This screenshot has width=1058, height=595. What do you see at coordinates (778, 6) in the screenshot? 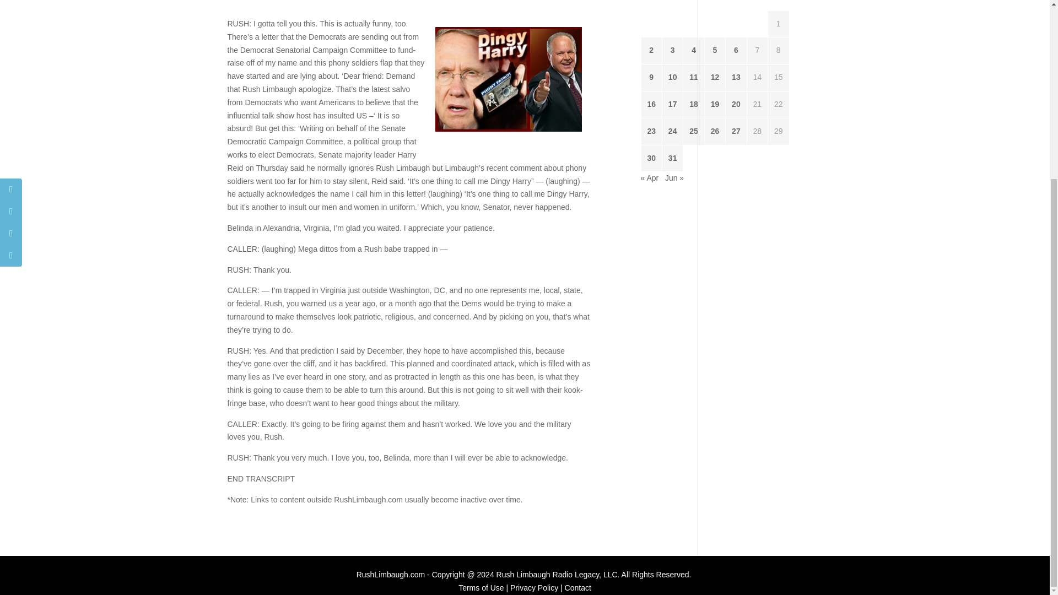
I see `Sunday` at bounding box center [778, 6].